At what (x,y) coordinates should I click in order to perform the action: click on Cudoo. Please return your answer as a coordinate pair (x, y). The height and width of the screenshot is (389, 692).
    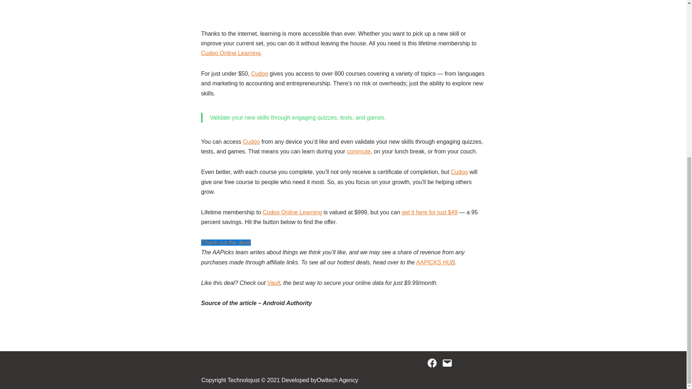
    Looking at the image, I should click on (459, 172).